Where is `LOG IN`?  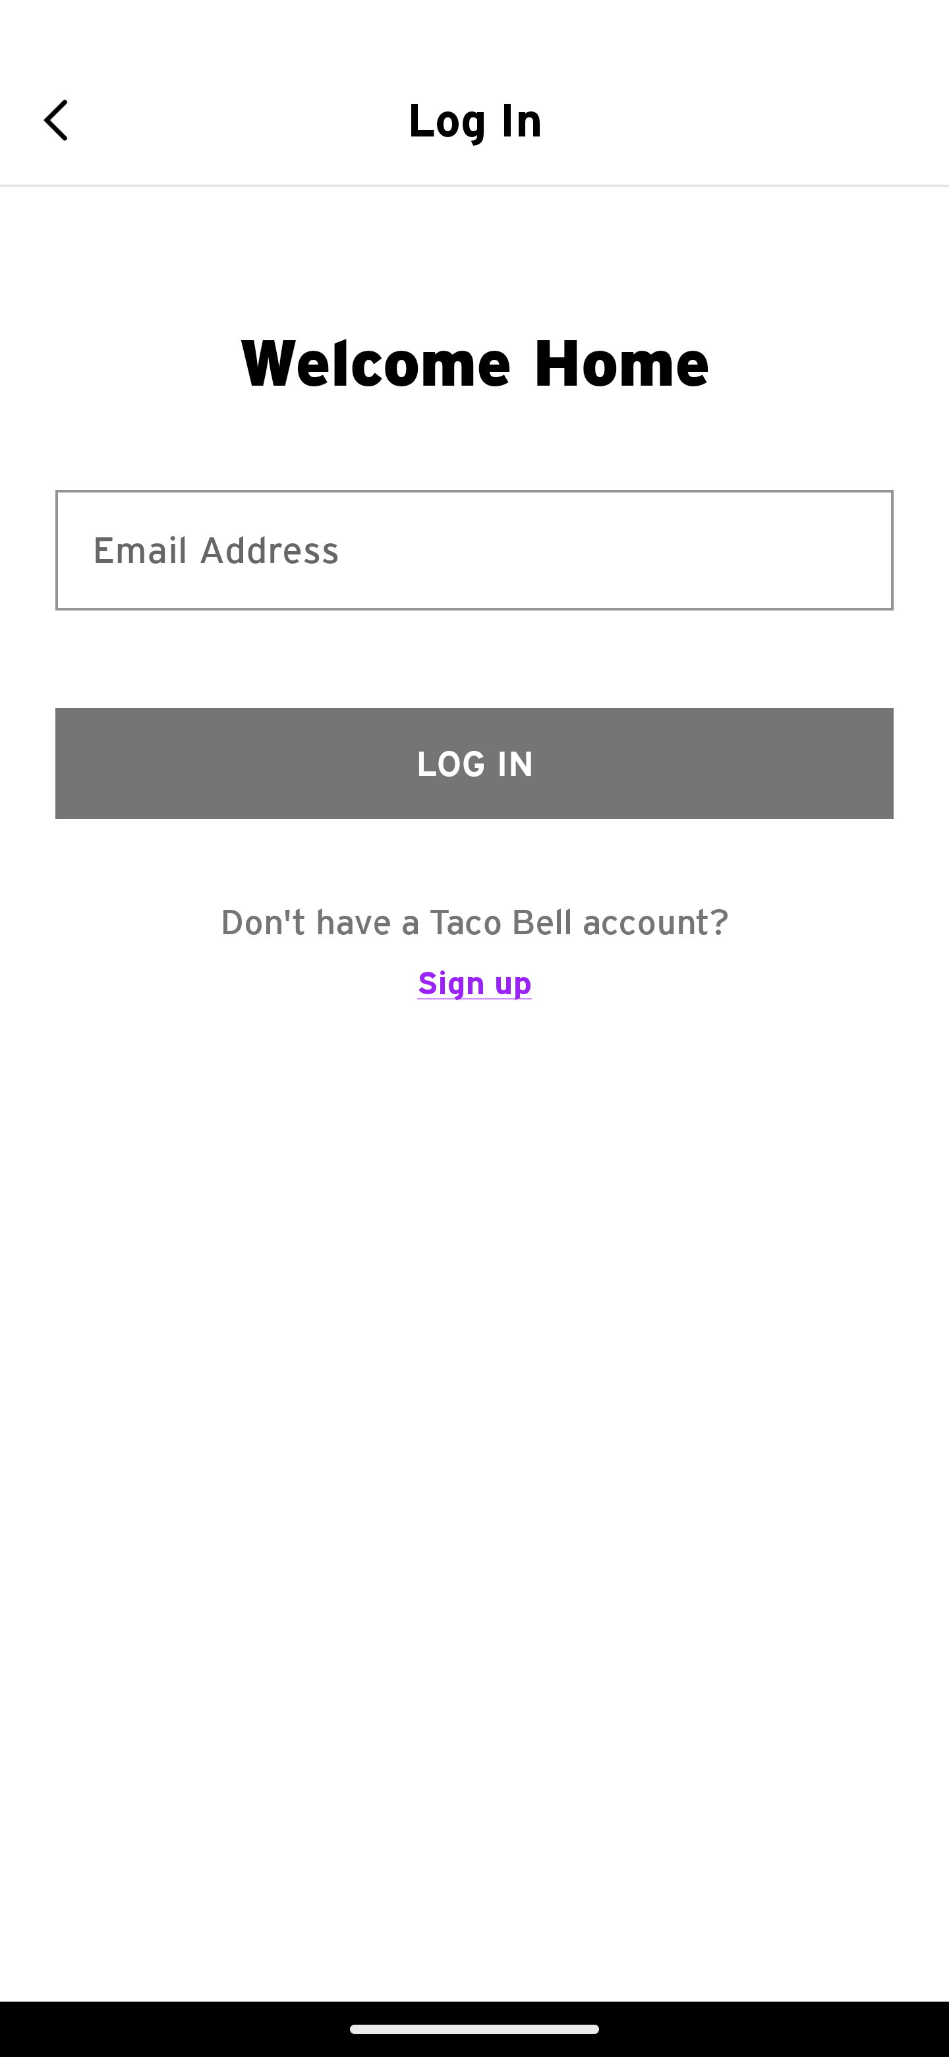
LOG IN is located at coordinates (474, 763).